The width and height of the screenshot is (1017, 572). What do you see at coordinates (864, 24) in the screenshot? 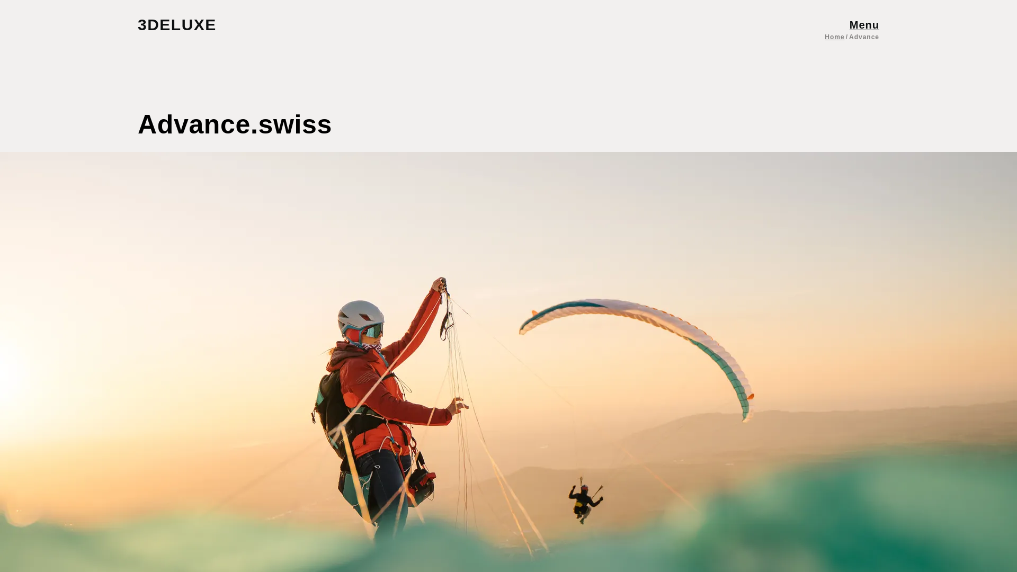
I see `Menu` at bounding box center [864, 24].